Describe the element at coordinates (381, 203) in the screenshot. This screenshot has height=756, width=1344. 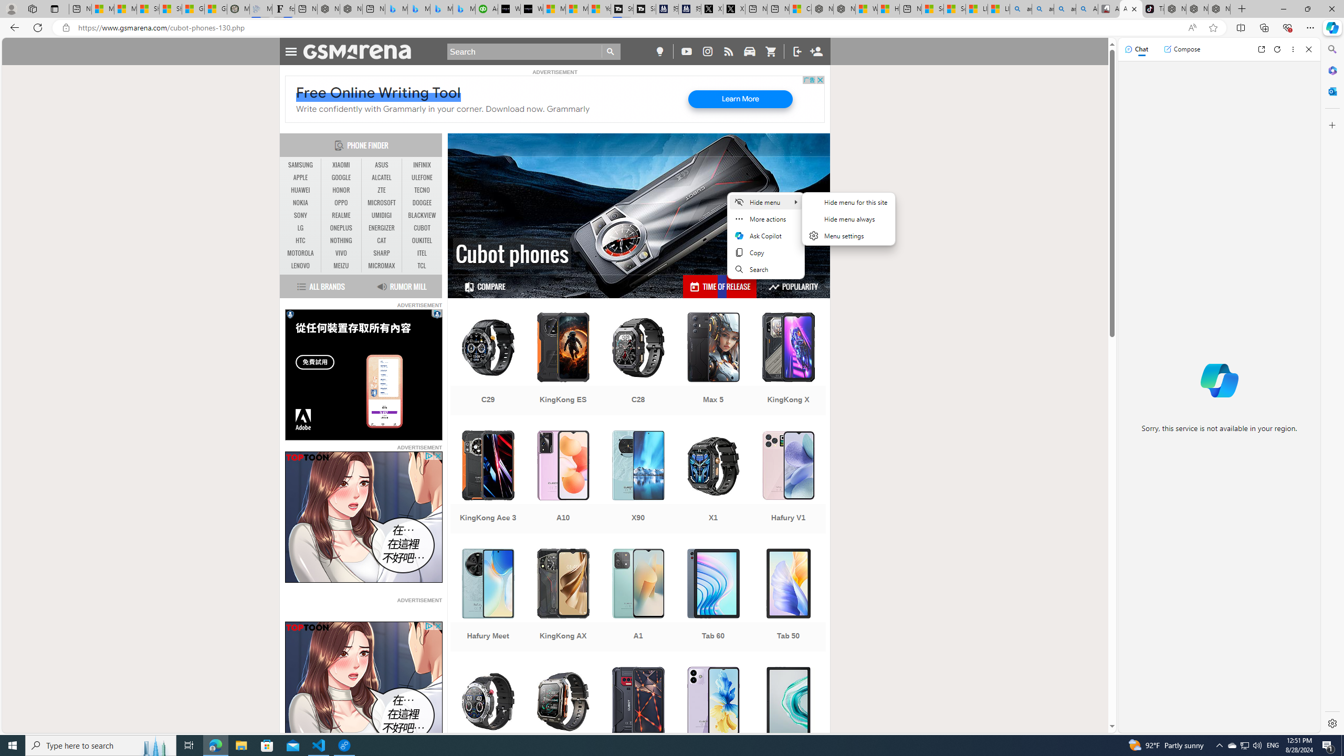
I see `MICROSOFT` at that location.